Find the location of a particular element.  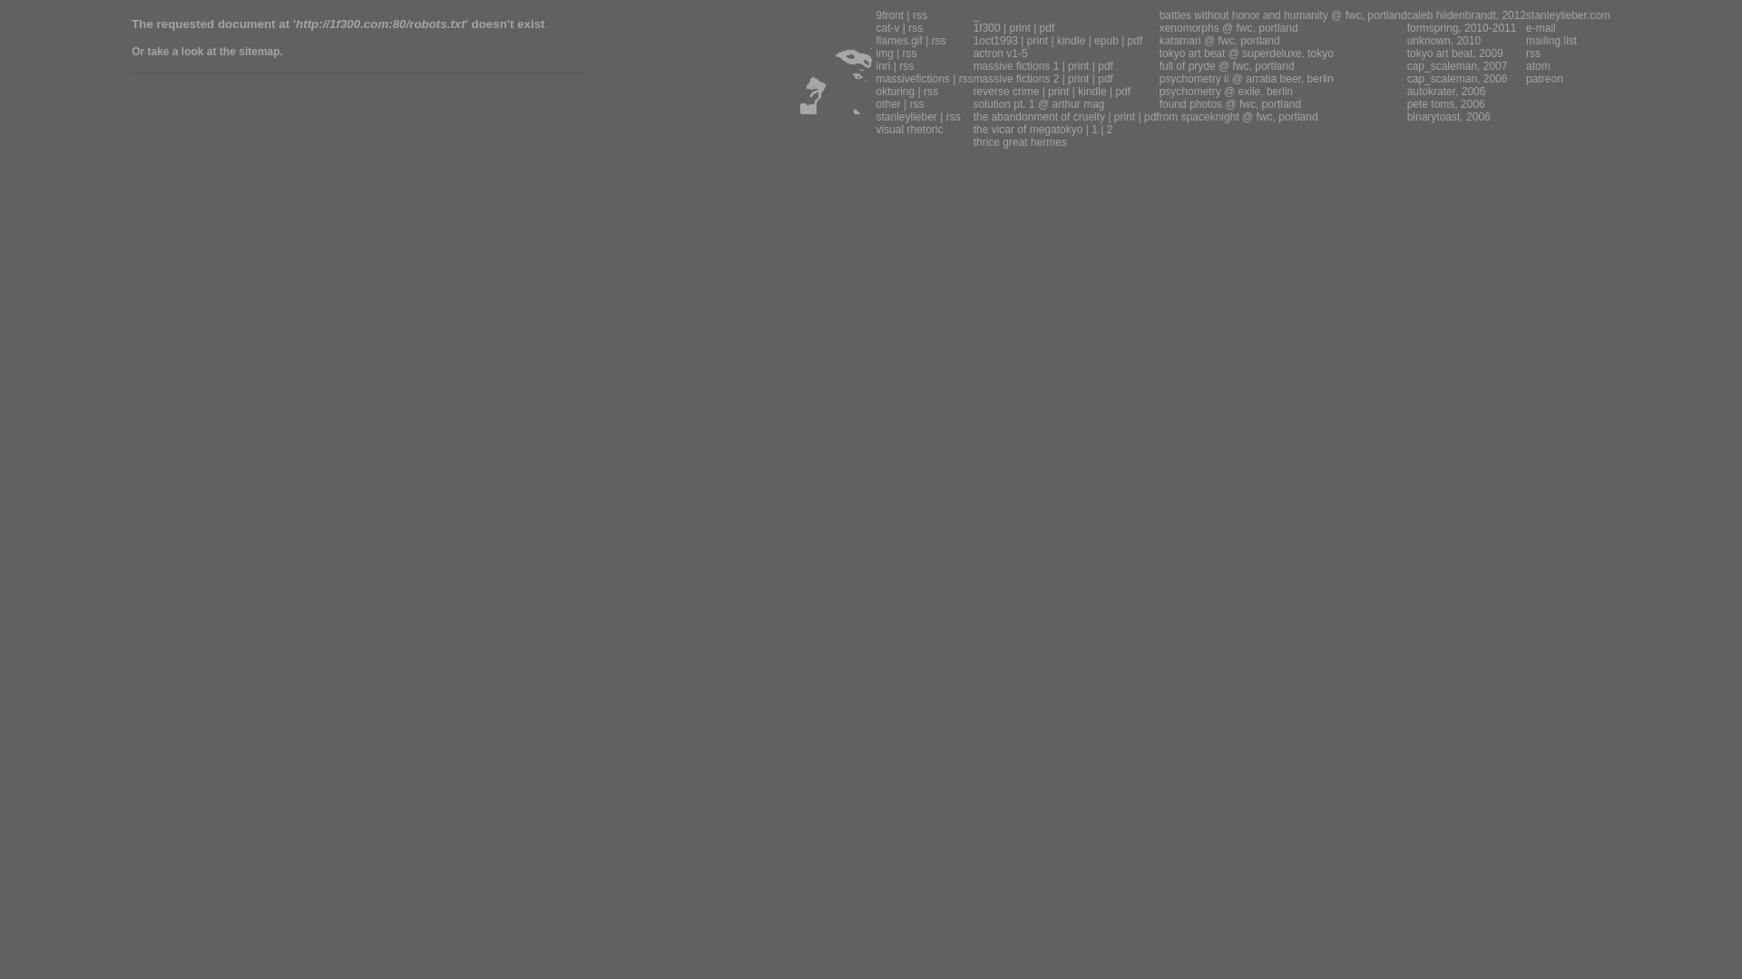

print is located at coordinates (1078, 66).